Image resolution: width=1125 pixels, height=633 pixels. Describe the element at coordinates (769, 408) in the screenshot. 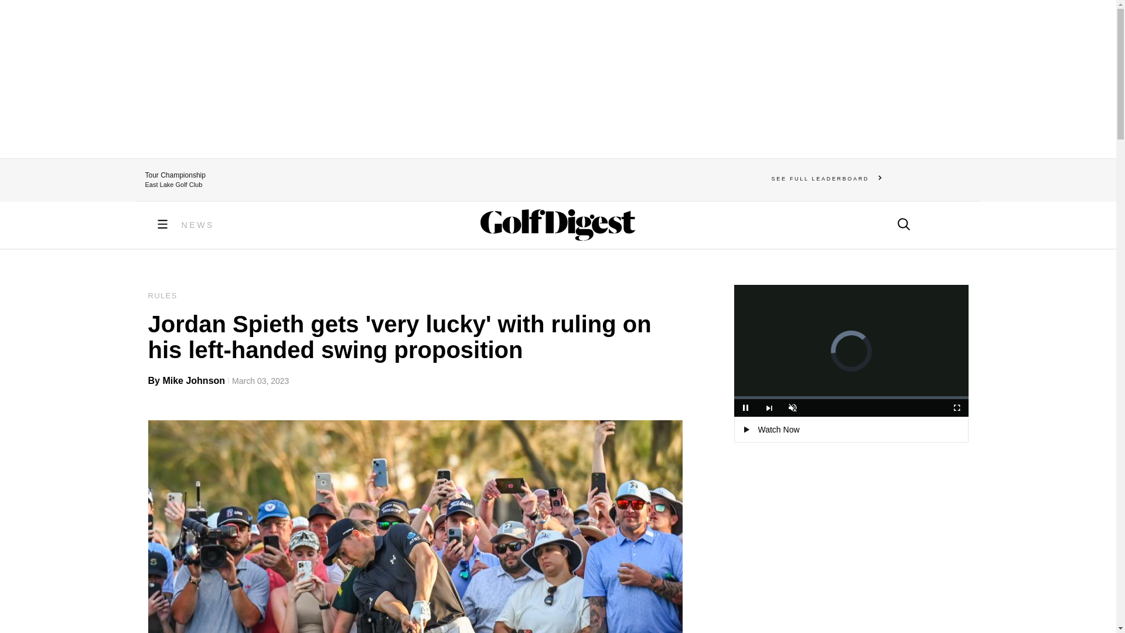

I see `Next playlist item` at that location.